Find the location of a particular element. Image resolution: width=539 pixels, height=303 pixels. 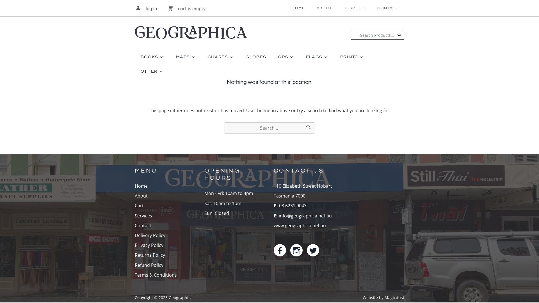

ABOUT is located at coordinates (324, 8).